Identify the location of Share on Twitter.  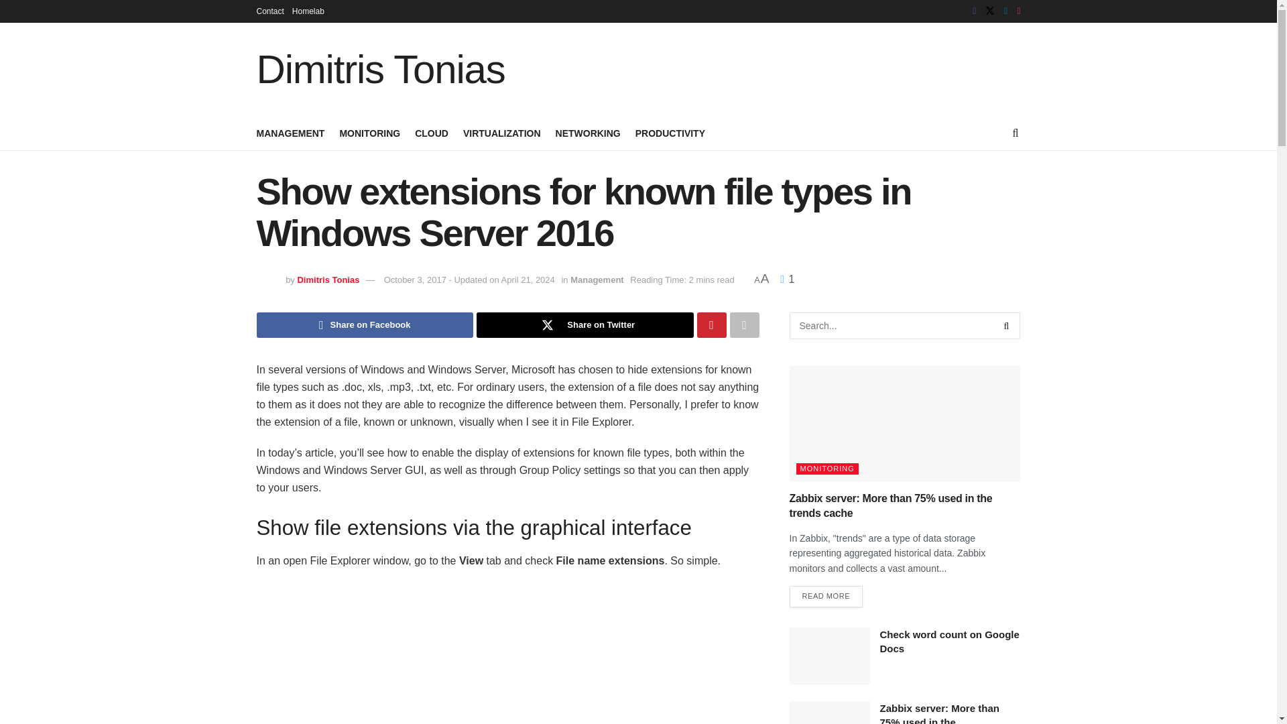
(585, 324).